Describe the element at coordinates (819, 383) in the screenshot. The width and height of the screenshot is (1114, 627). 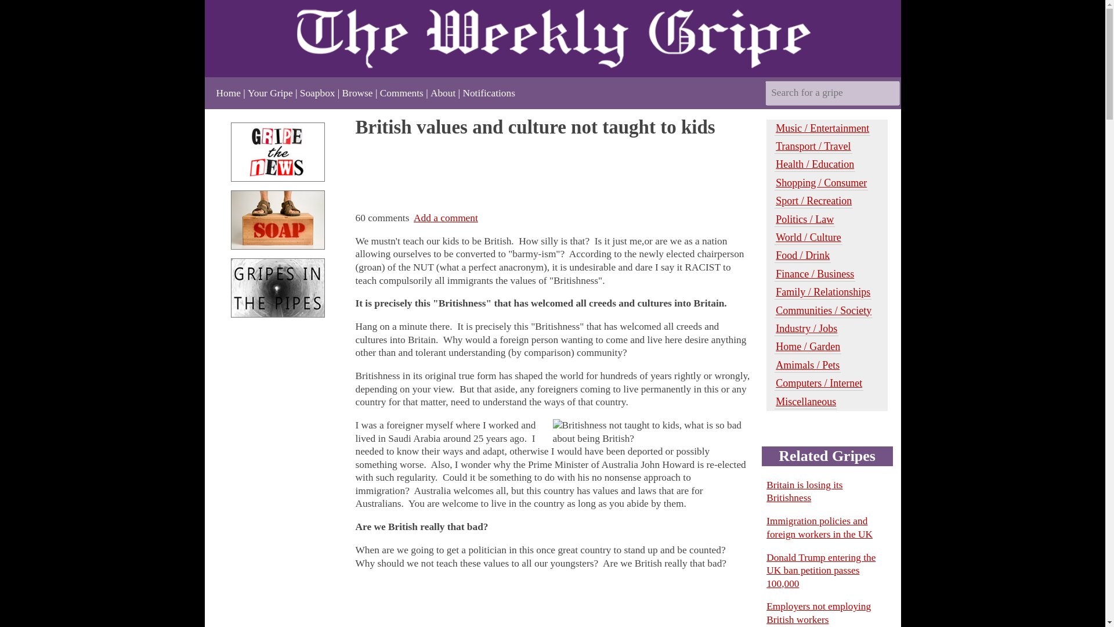
I see `Computers and Internet` at that location.